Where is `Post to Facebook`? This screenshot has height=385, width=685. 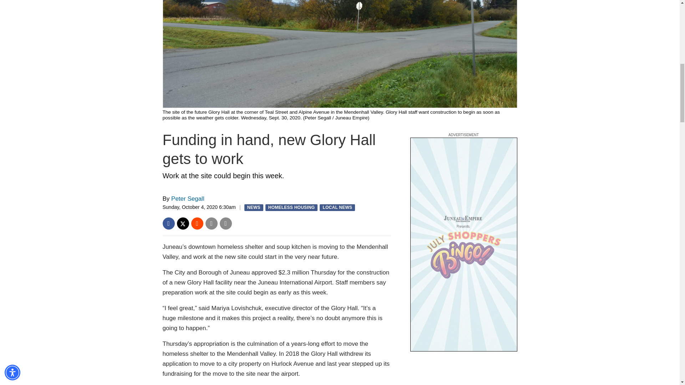 Post to Facebook is located at coordinates (168, 223).